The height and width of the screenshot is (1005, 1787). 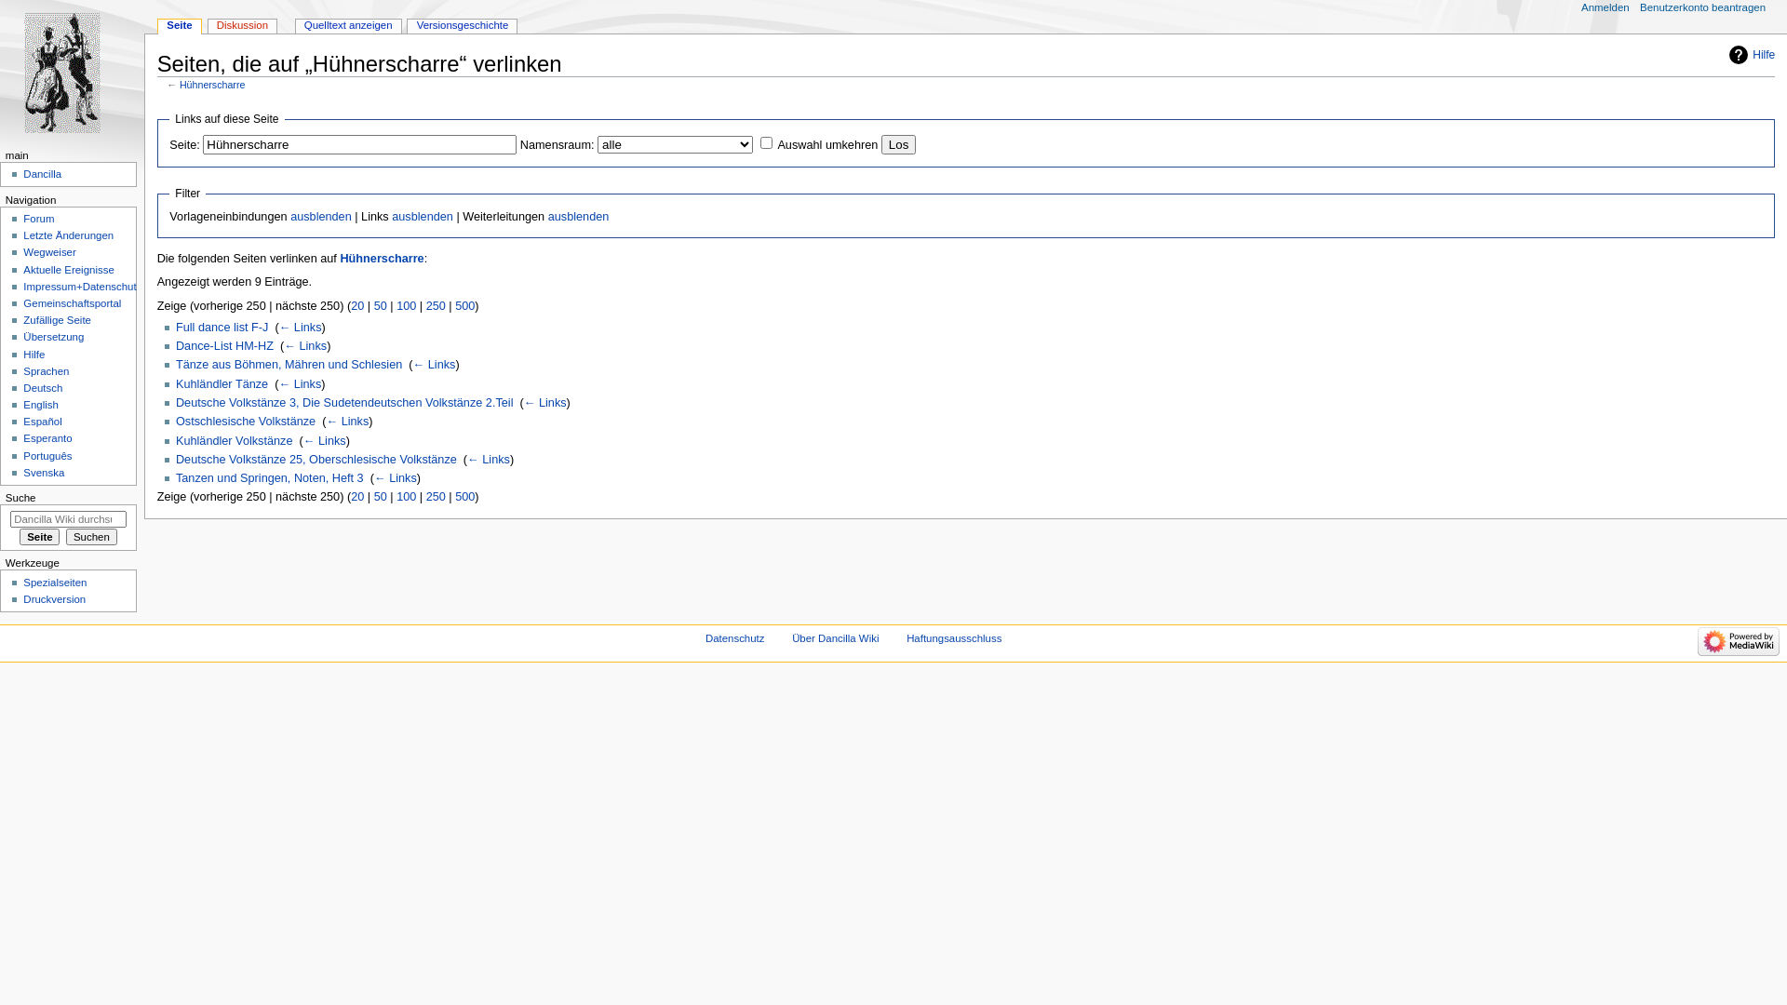 I want to click on Wegweiser, so click(x=49, y=252).